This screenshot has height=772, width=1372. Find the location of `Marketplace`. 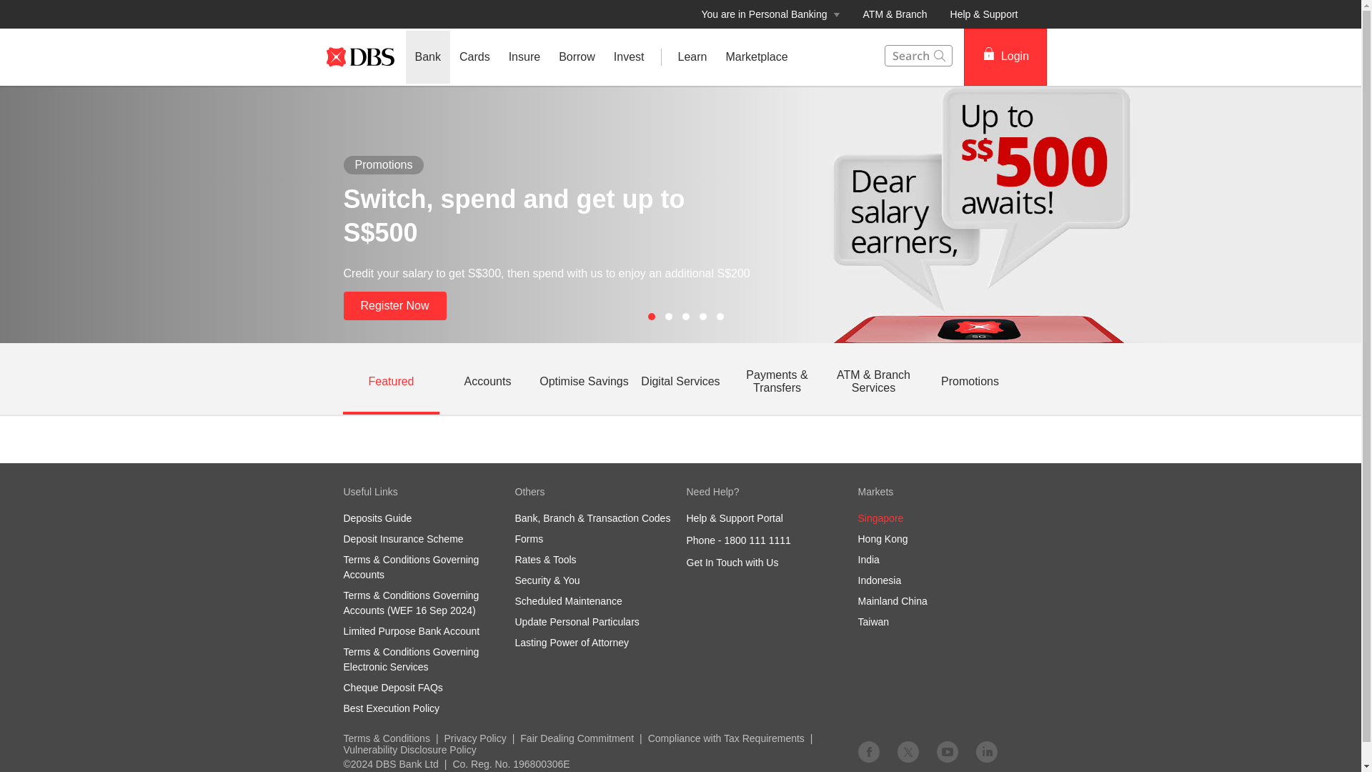

Marketplace is located at coordinates (756, 57).